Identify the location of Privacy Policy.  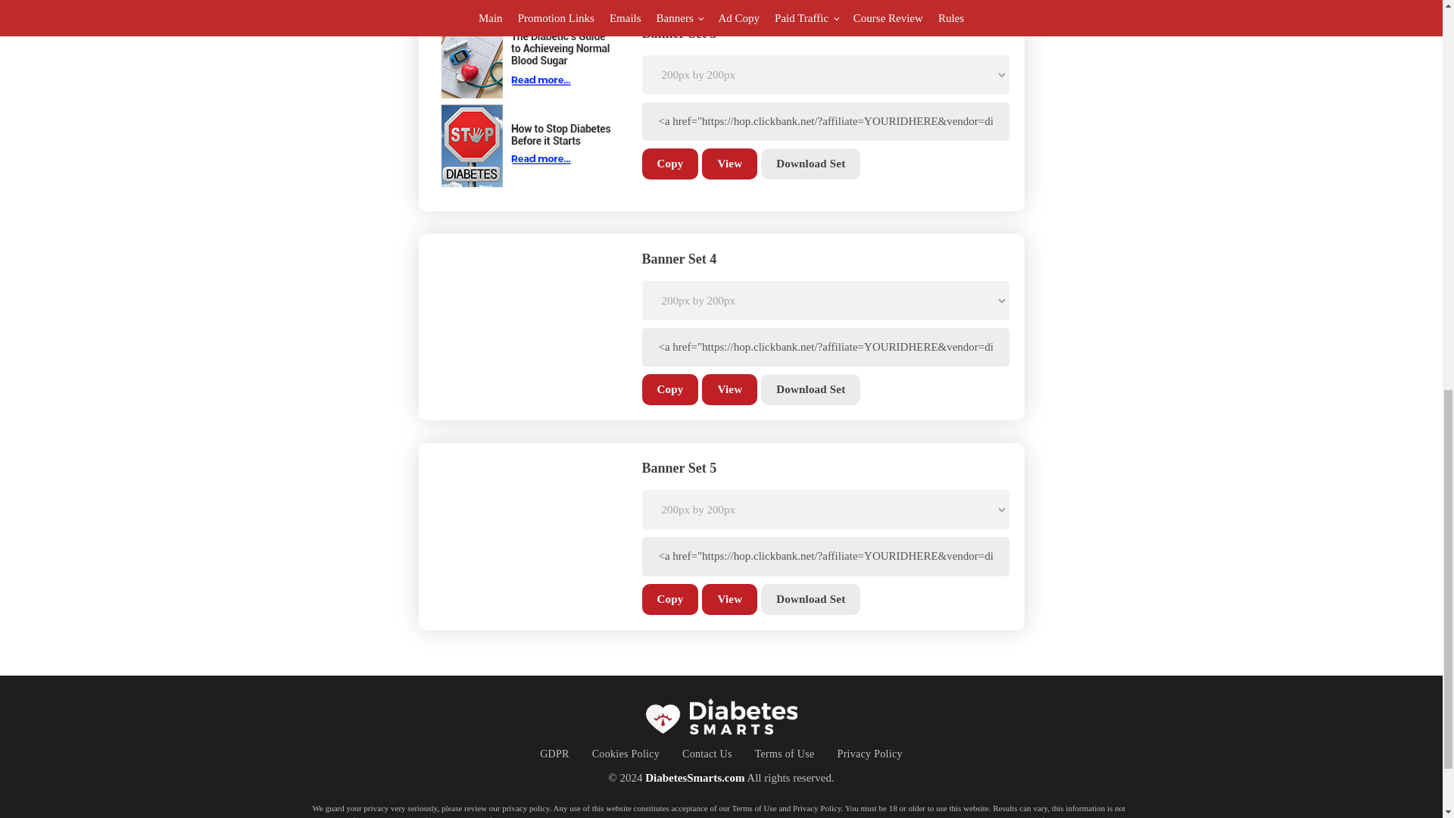
(869, 753).